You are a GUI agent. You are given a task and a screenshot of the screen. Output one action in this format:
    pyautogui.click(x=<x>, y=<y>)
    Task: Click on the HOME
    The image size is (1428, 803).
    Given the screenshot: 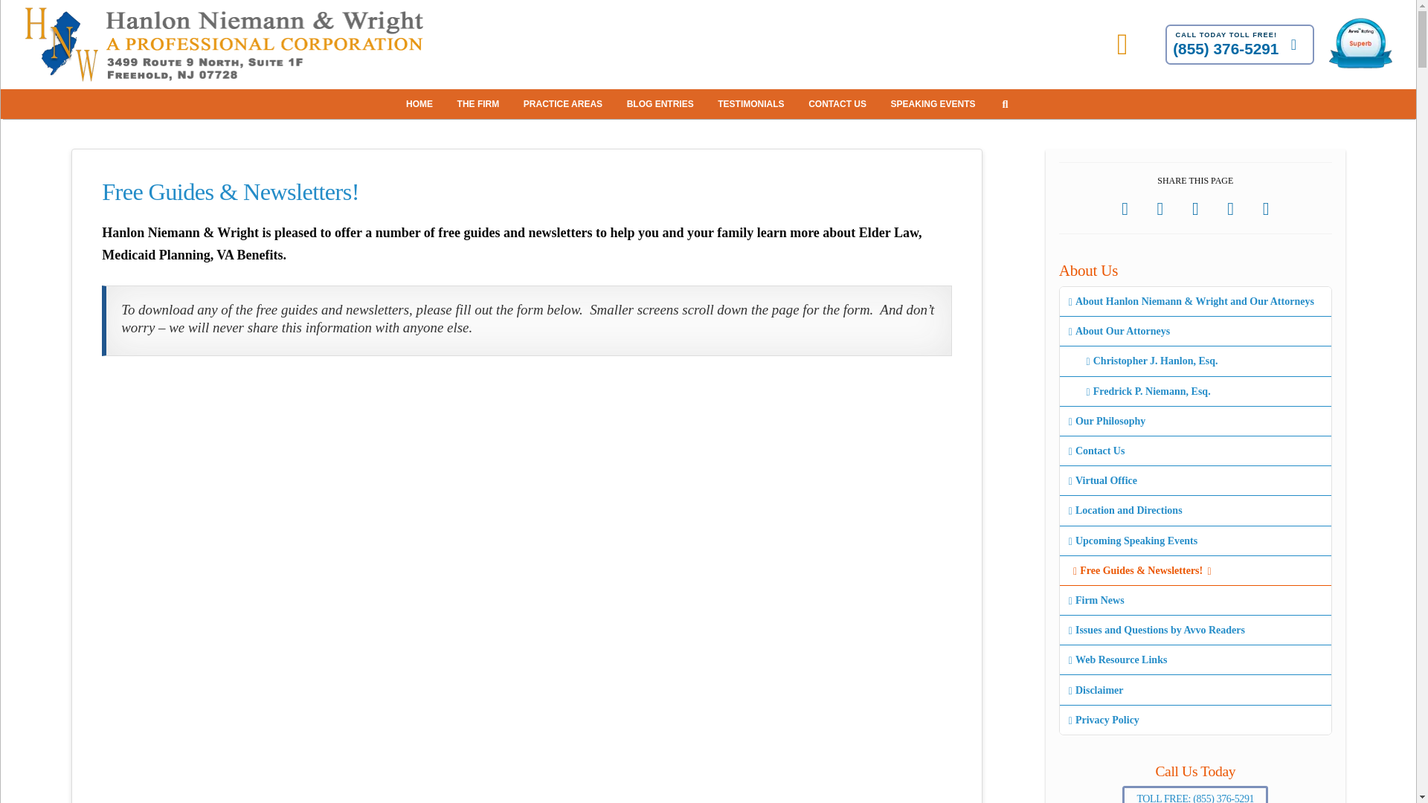 What is the action you would take?
    pyautogui.click(x=421, y=103)
    